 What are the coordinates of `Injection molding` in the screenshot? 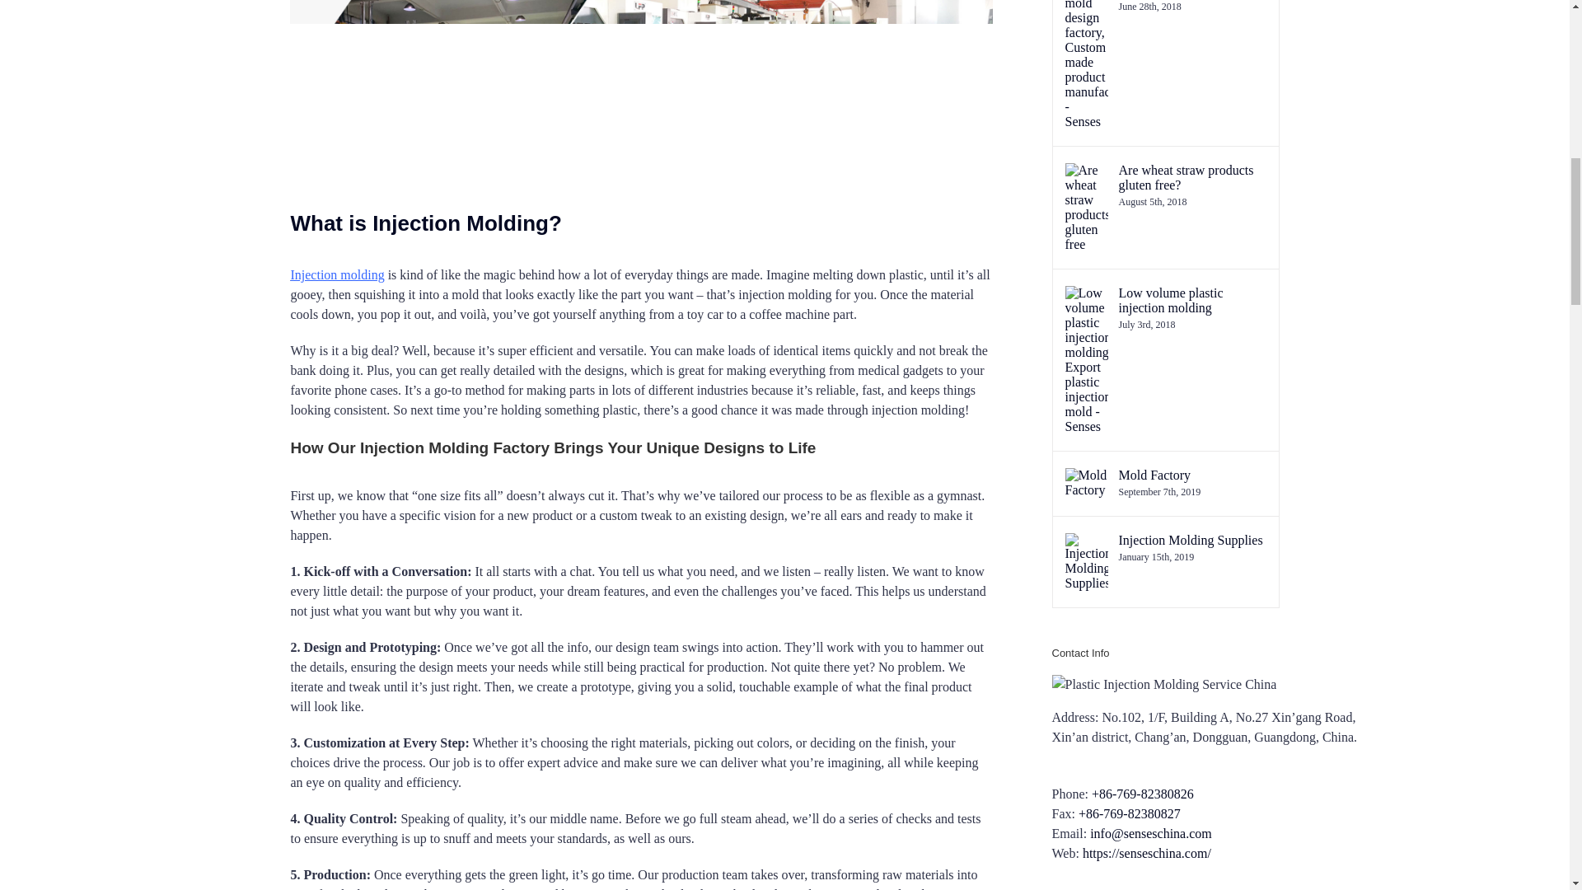 It's located at (336, 275).